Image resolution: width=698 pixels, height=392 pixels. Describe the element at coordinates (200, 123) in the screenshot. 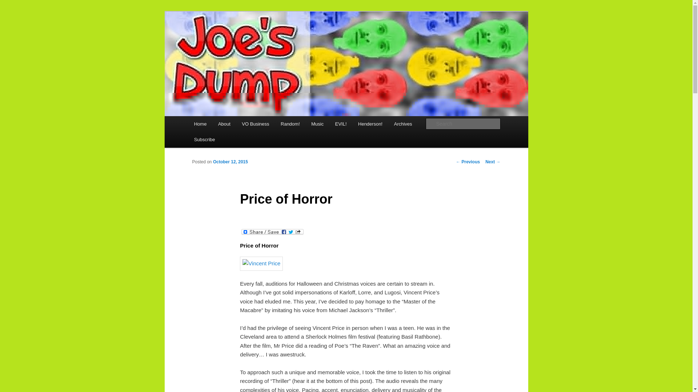

I see `Home` at that location.